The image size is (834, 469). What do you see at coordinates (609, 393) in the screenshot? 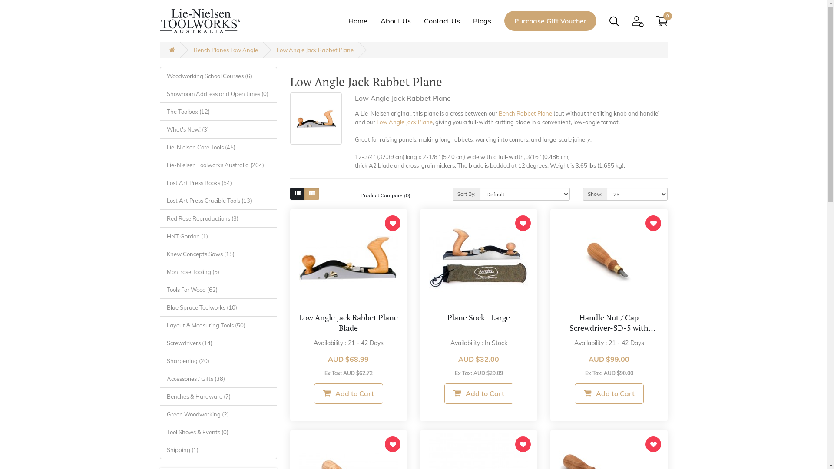
I see `Add to Cart` at bounding box center [609, 393].